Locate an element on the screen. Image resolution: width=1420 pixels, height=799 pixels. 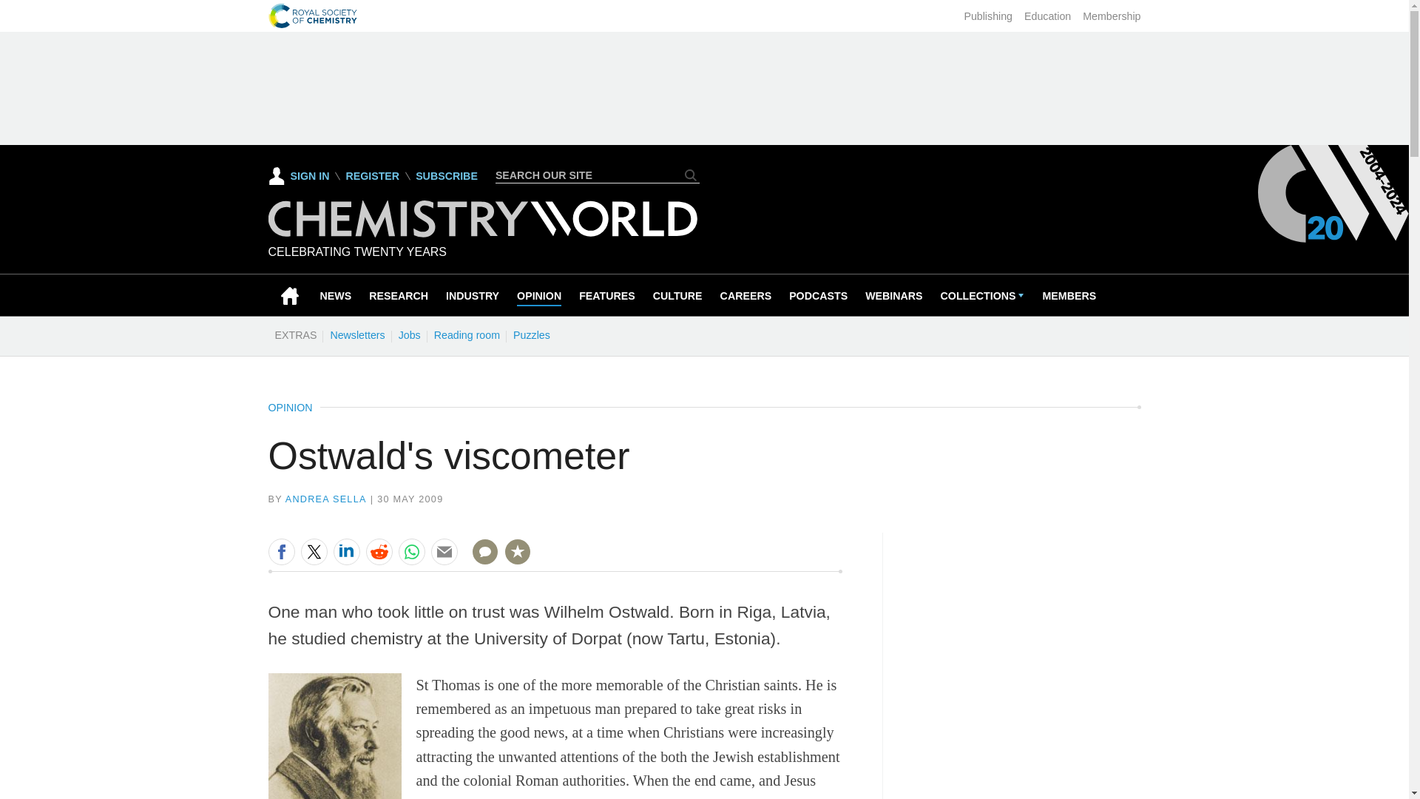
Membership is located at coordinates (1111, 16).